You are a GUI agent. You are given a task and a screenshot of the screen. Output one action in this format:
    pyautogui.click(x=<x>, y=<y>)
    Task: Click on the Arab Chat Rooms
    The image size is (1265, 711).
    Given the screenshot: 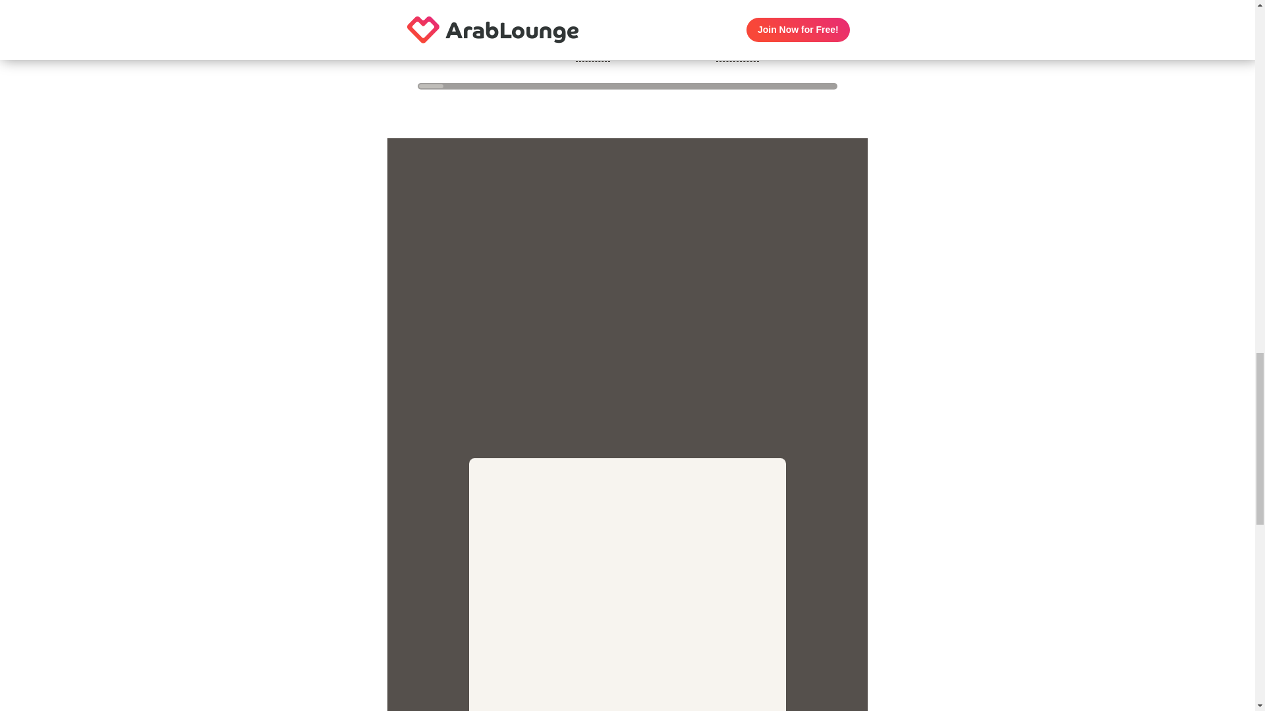 What is the action you would take?
    pyautogui.click(x=889, y=55)
    